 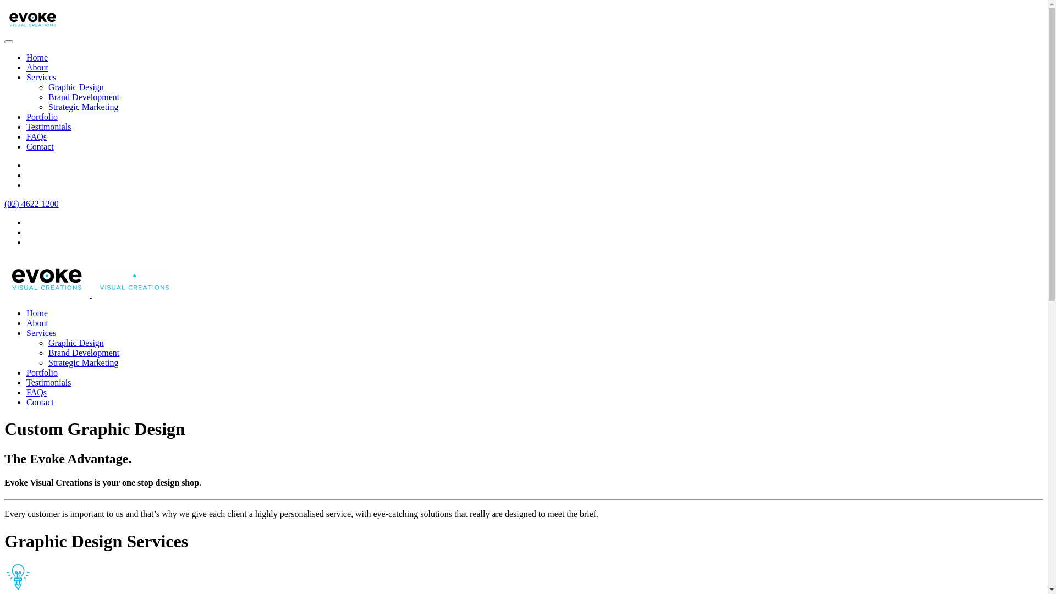 I want to click on Graphic Design, so click(x=76, y=343).